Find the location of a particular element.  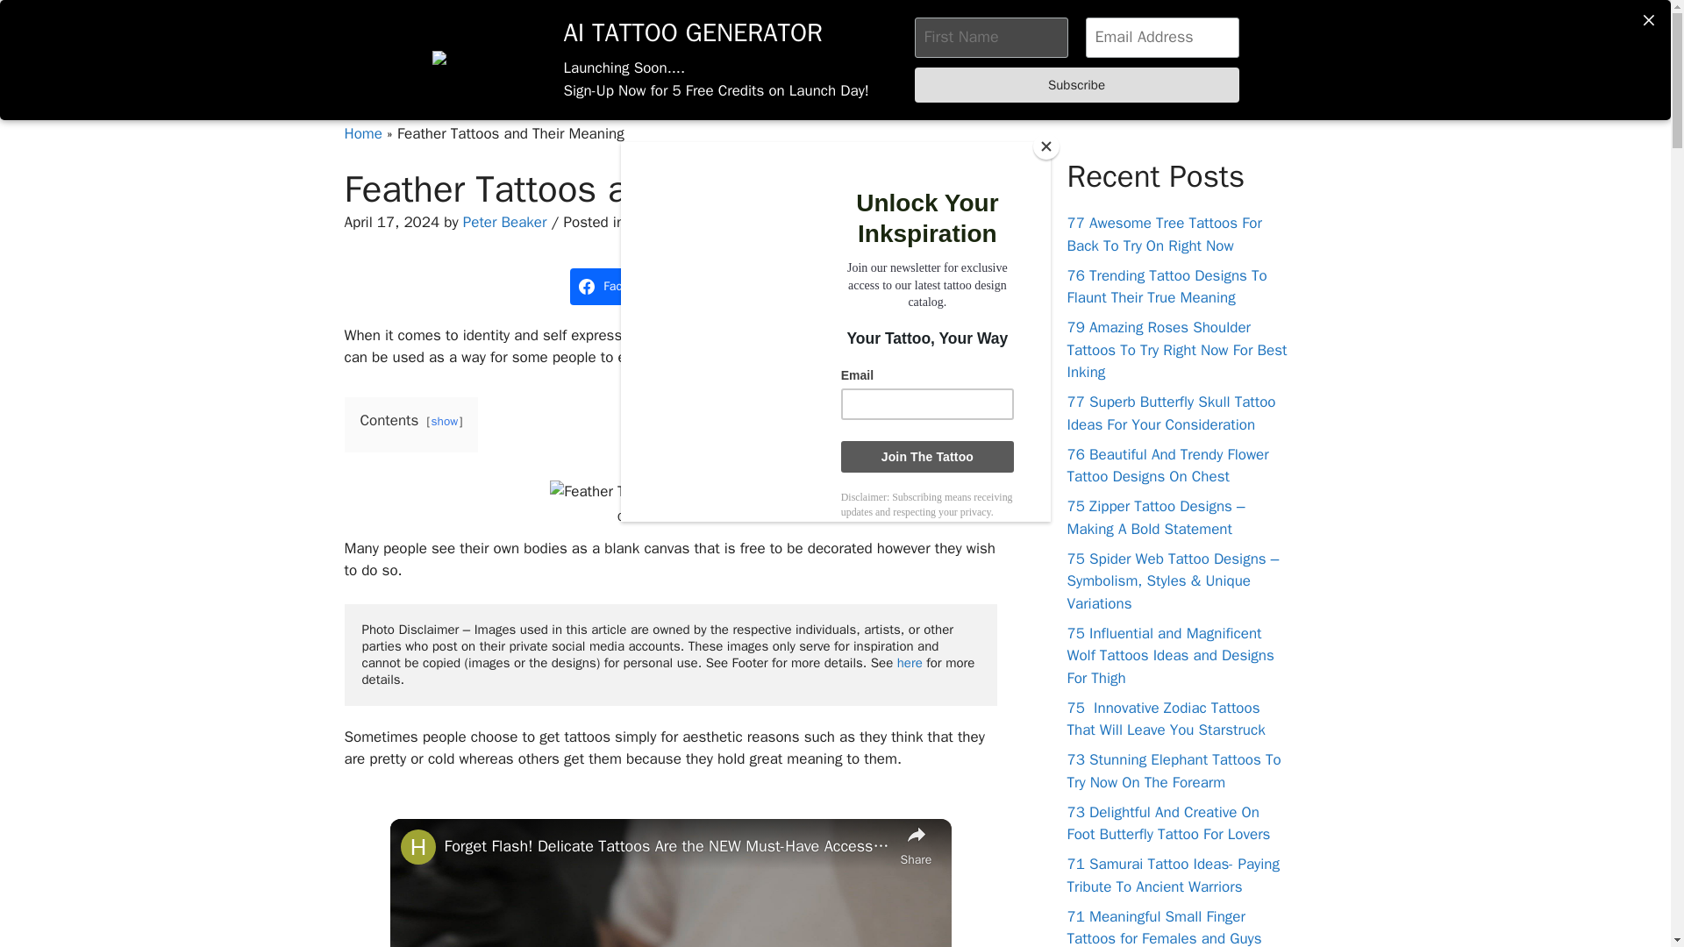

Home is located at coordinates (724, 44).